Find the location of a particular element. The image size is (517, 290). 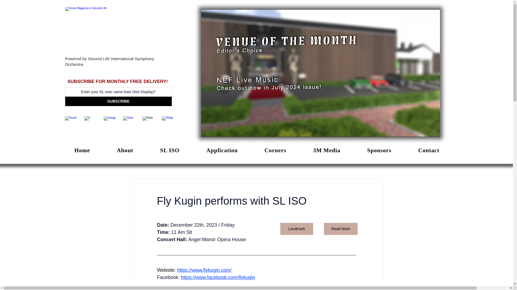

SUBSCRIBE is located at coordinates (118, 101).